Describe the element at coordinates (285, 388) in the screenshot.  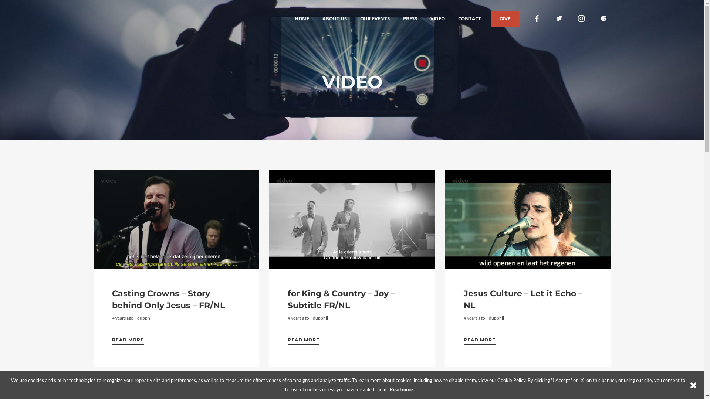
I see `video` at that location.